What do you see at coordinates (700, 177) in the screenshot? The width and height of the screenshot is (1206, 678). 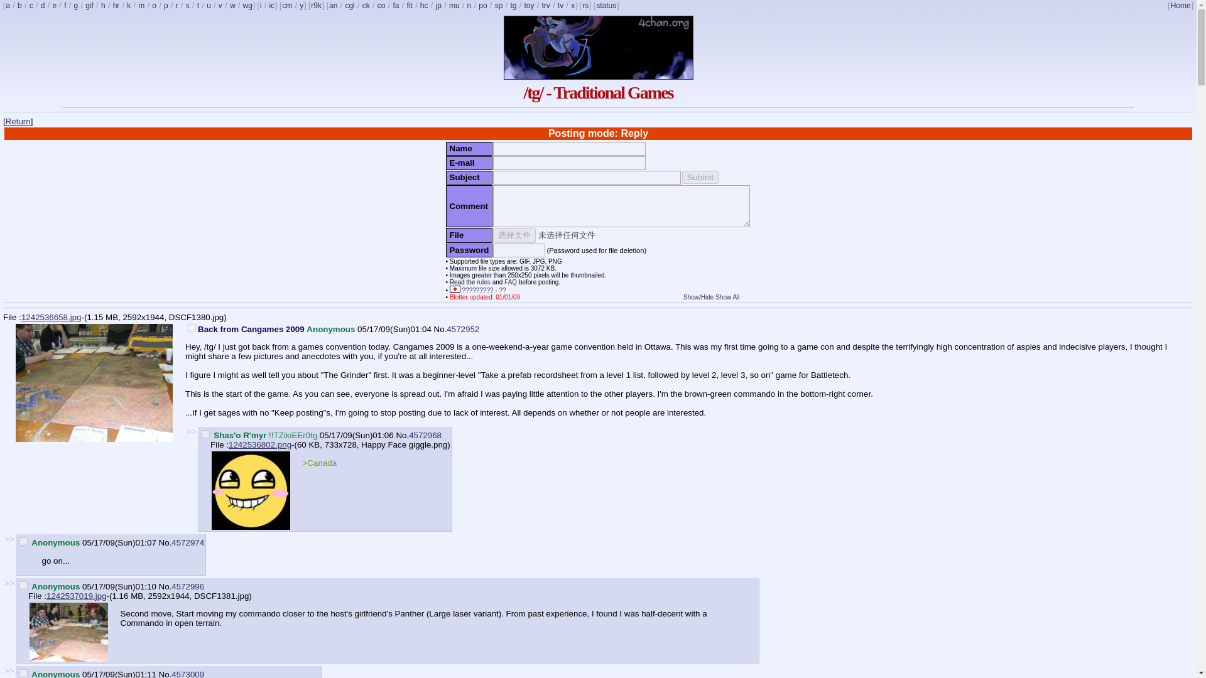 I see `Submit` at bounding box center [700, 177].